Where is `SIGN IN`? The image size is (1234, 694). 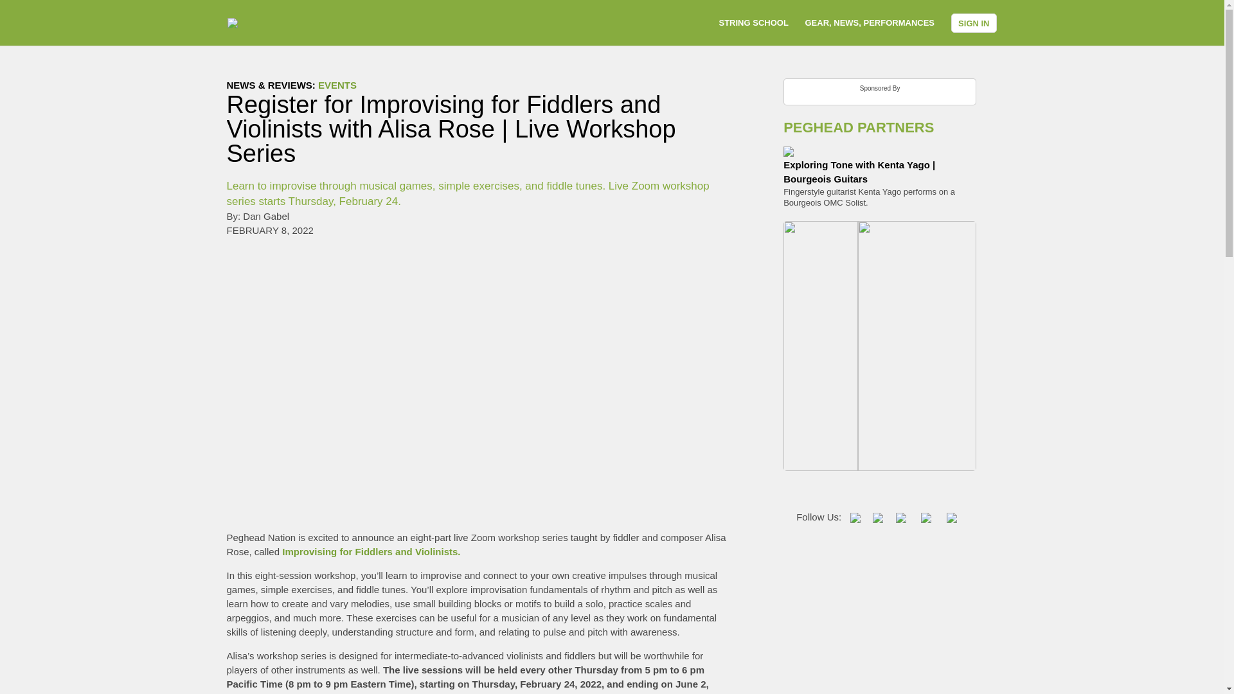
SIGN IN is located at coordinates (973, 22).